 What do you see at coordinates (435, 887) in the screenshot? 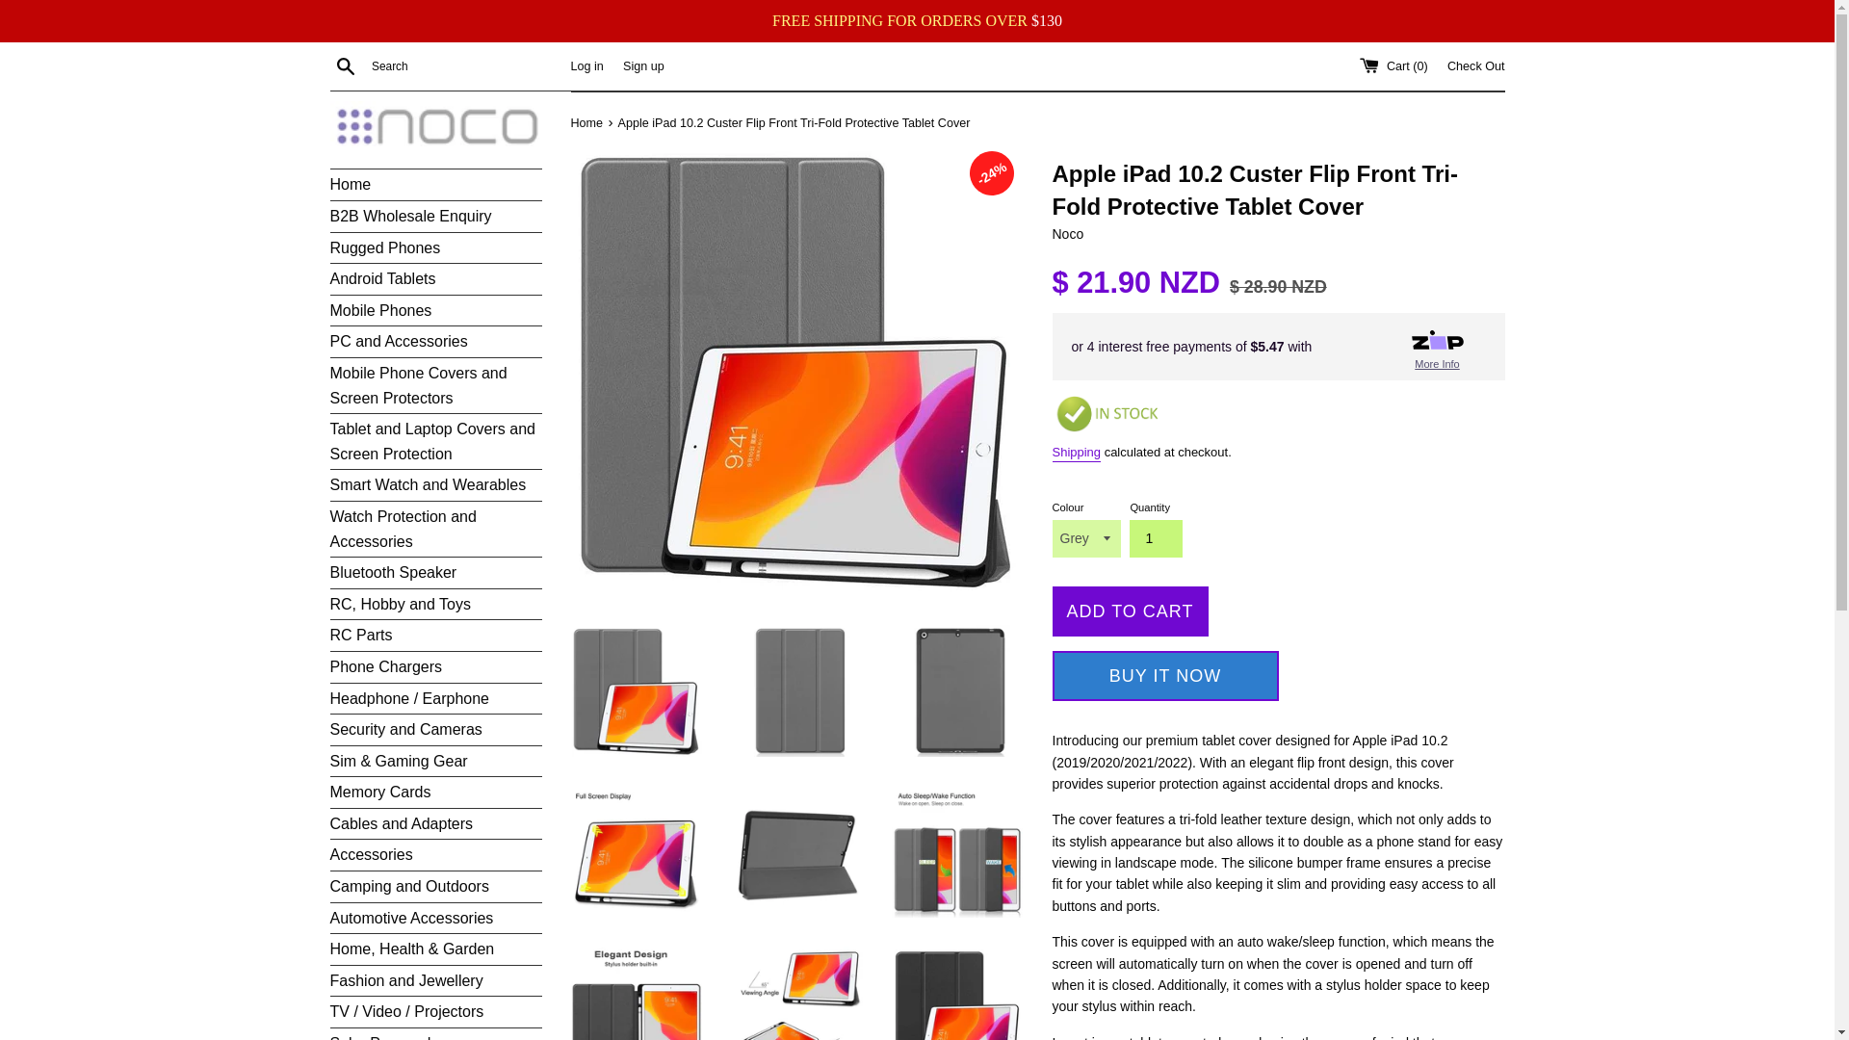
I see `Camping and Outdoors` at bounding box center [435, 887].